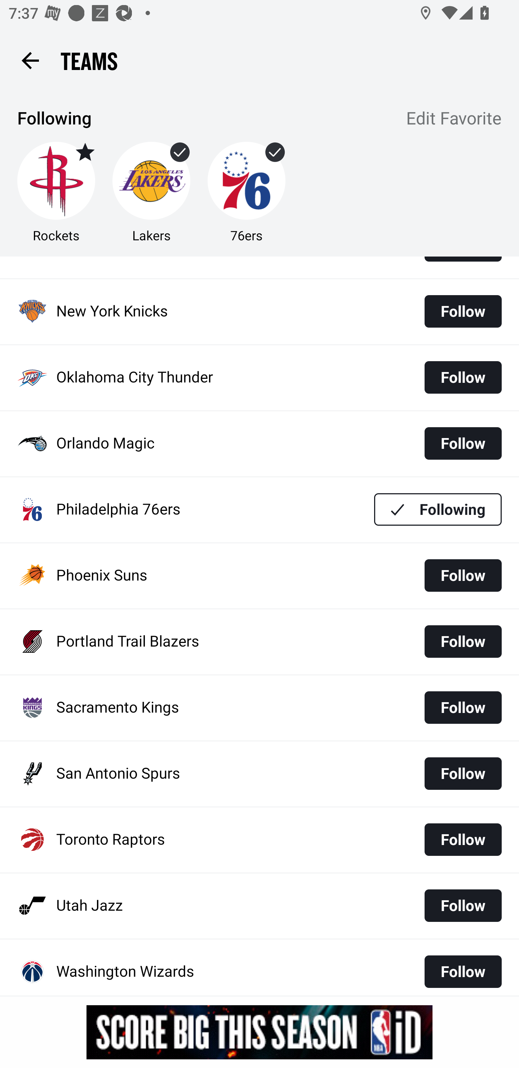 The width and height of the screenshot is (519, 1068). I want to click on Follow, so click(463, 641).